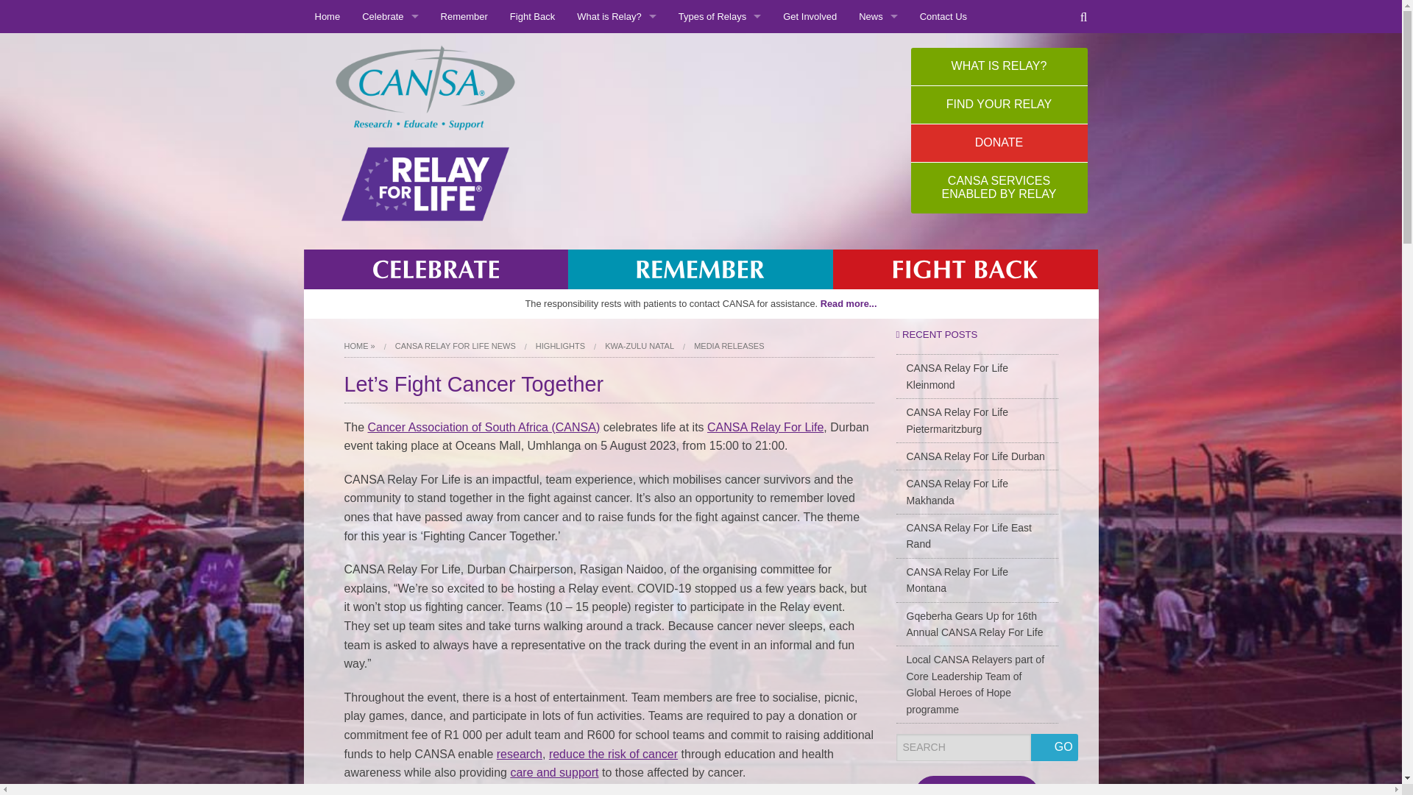  What do you see at coordinates (720, 151) in the screenshot?
I see `Resource Library` at bounding box center [720, 151].